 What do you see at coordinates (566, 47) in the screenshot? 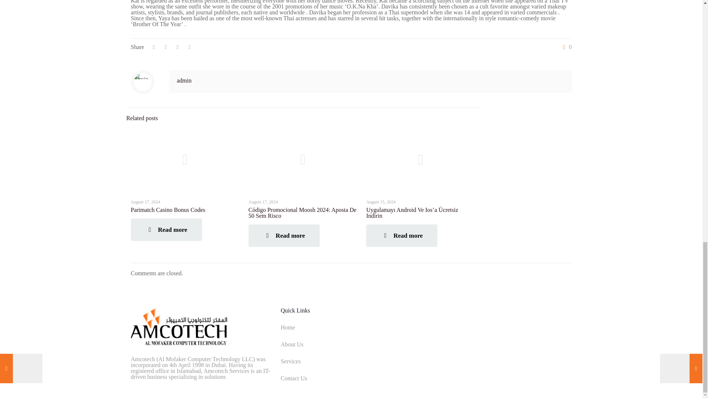
I see `0` at bounding box center [566, 47].